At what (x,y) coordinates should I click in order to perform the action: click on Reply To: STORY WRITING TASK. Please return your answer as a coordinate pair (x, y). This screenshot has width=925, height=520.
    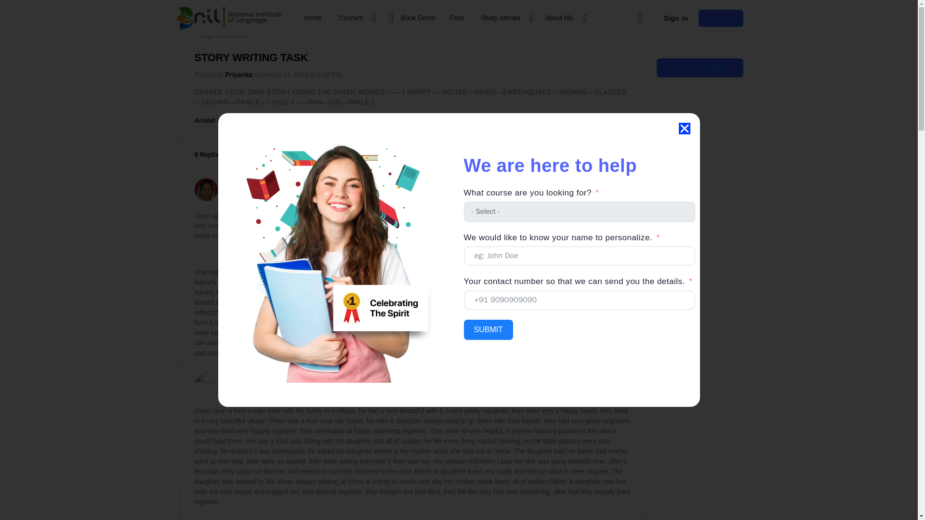
    Looking at the image, I should click on (272, 120).